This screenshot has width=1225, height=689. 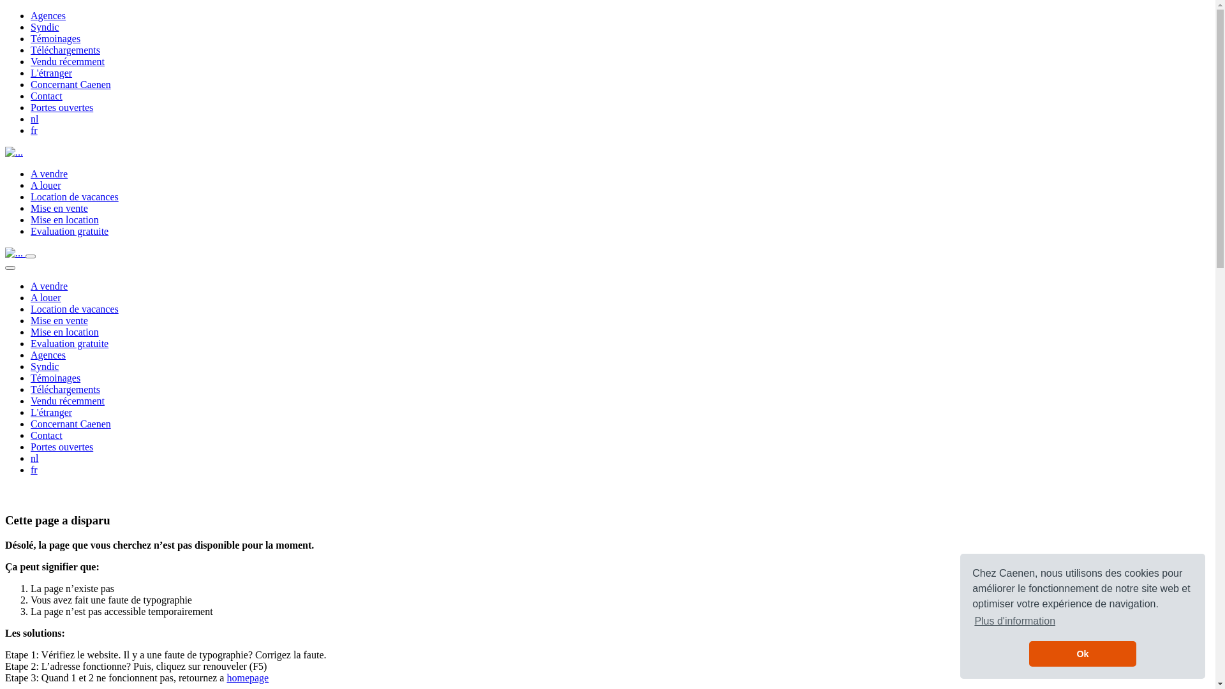 I want to click on A louer, so click(x=46, y=185).